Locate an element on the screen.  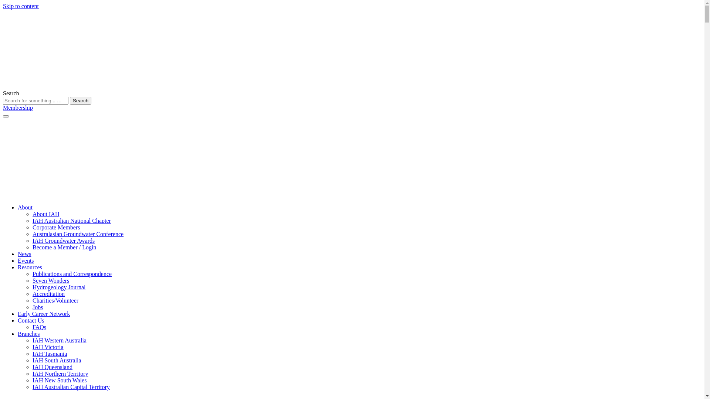
Contact Us is located at coordinates (31, 321).